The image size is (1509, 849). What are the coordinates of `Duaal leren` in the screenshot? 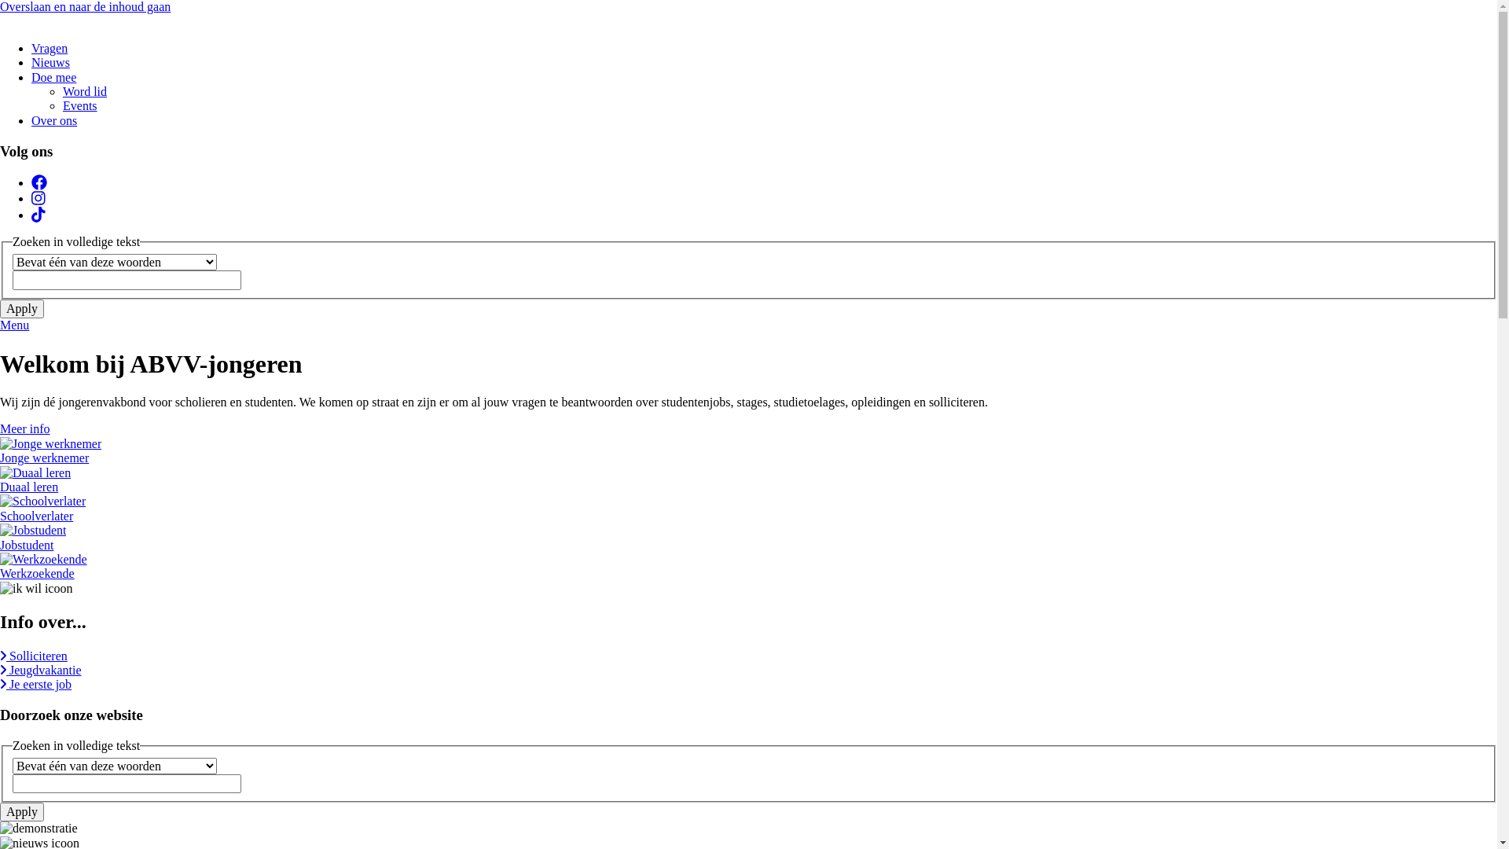 It's located at (748, 481).